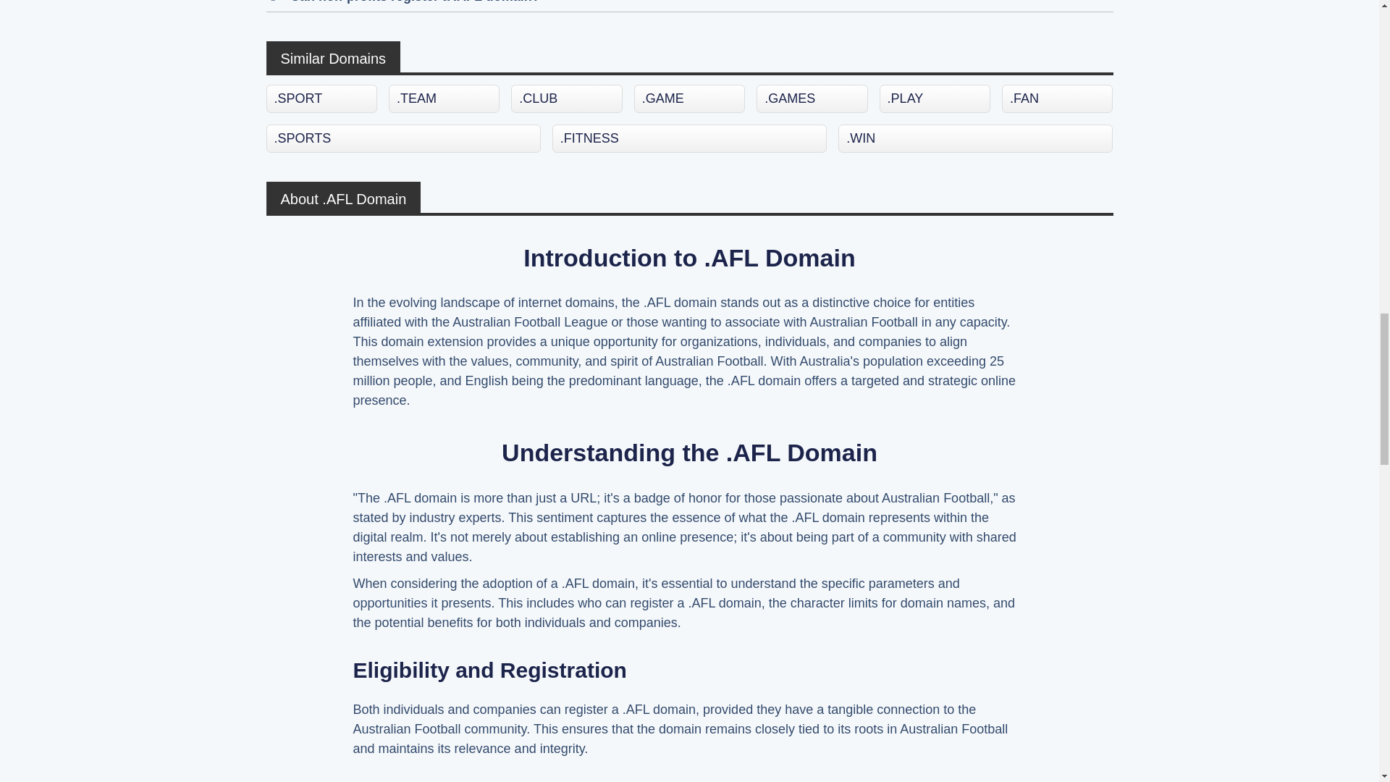  I want to click on .FITNESS, so click(689, 138).